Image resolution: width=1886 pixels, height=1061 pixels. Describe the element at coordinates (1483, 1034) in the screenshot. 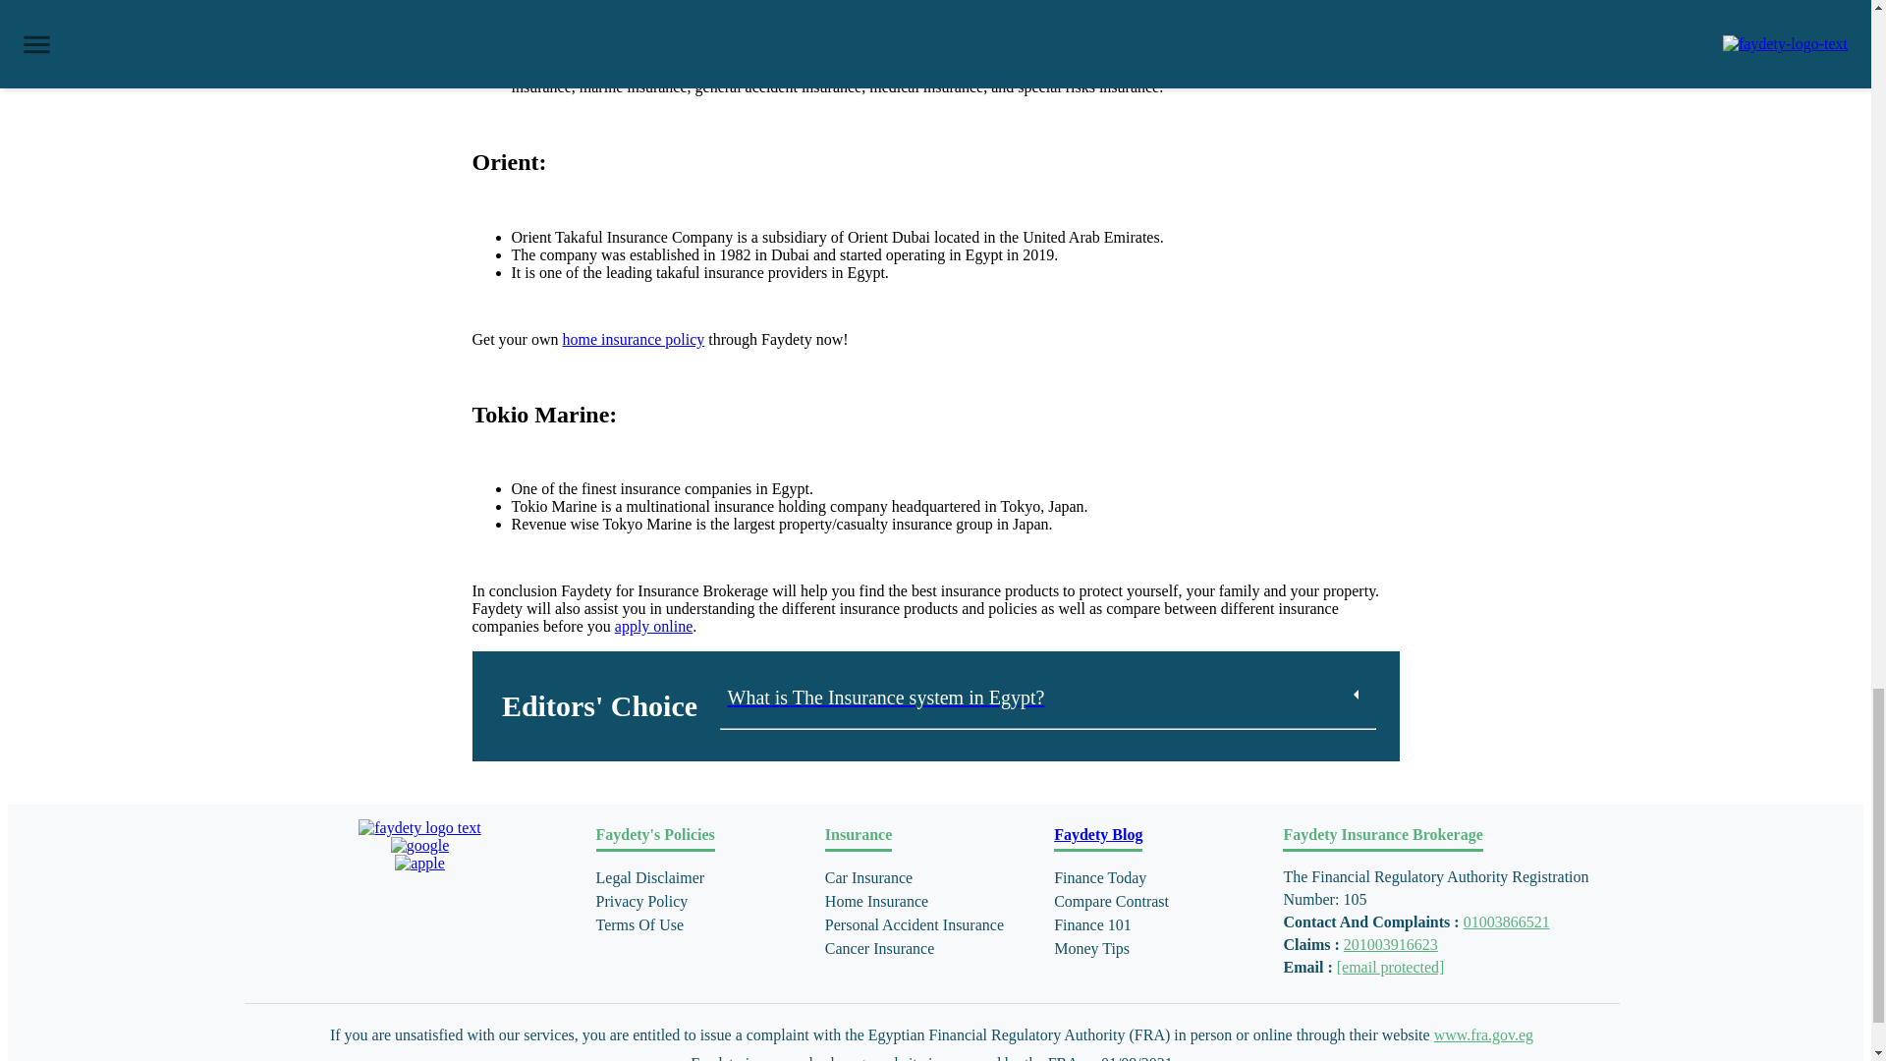

I see `www.fra.gov.eg` at that location.